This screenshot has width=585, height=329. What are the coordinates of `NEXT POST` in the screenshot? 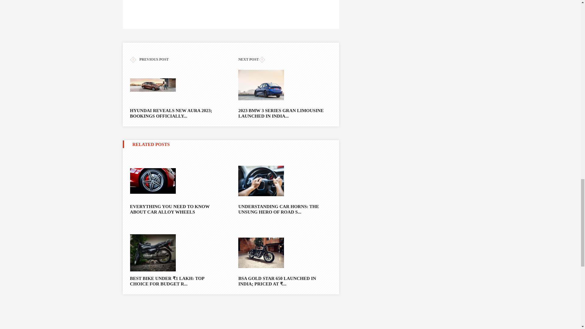 It's located at (285, 59).